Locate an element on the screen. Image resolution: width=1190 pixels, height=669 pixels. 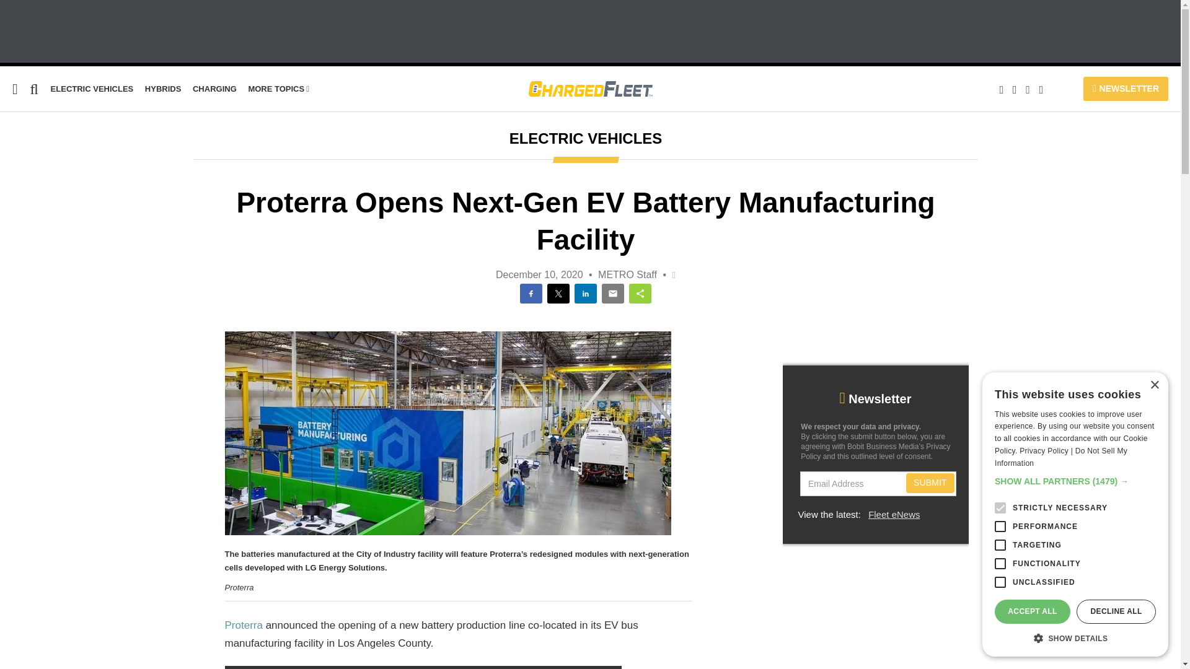
CHARGING is located at coordinates (214, 89).